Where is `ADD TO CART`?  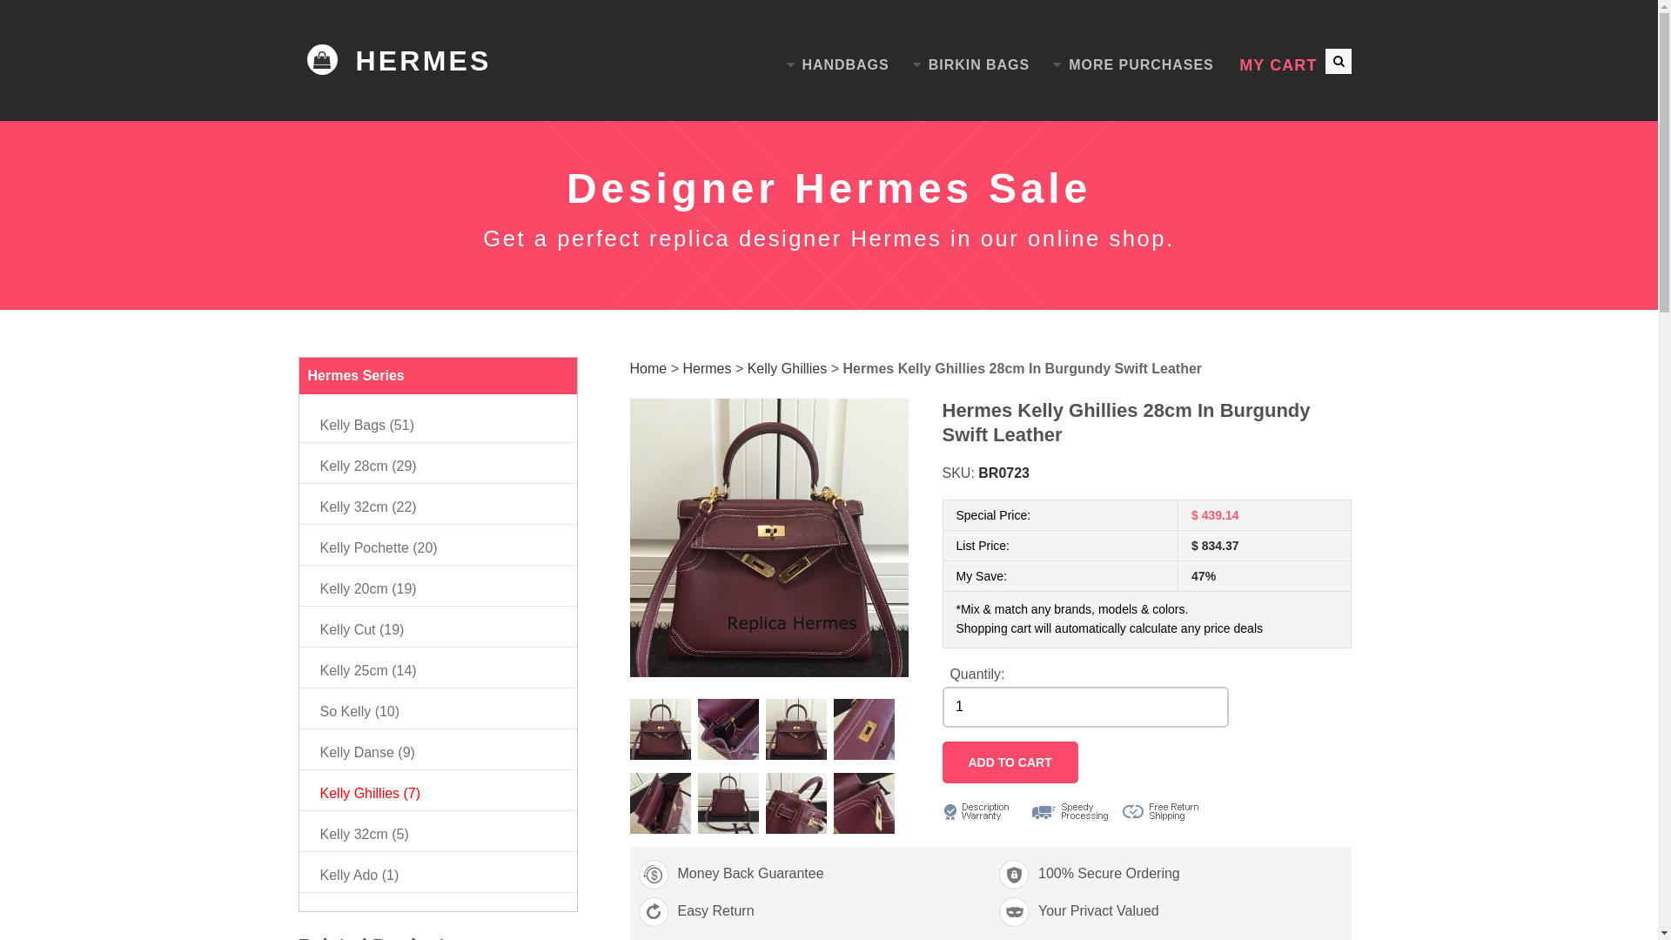 ADD TO CART is located at coordinates (1010, 762).